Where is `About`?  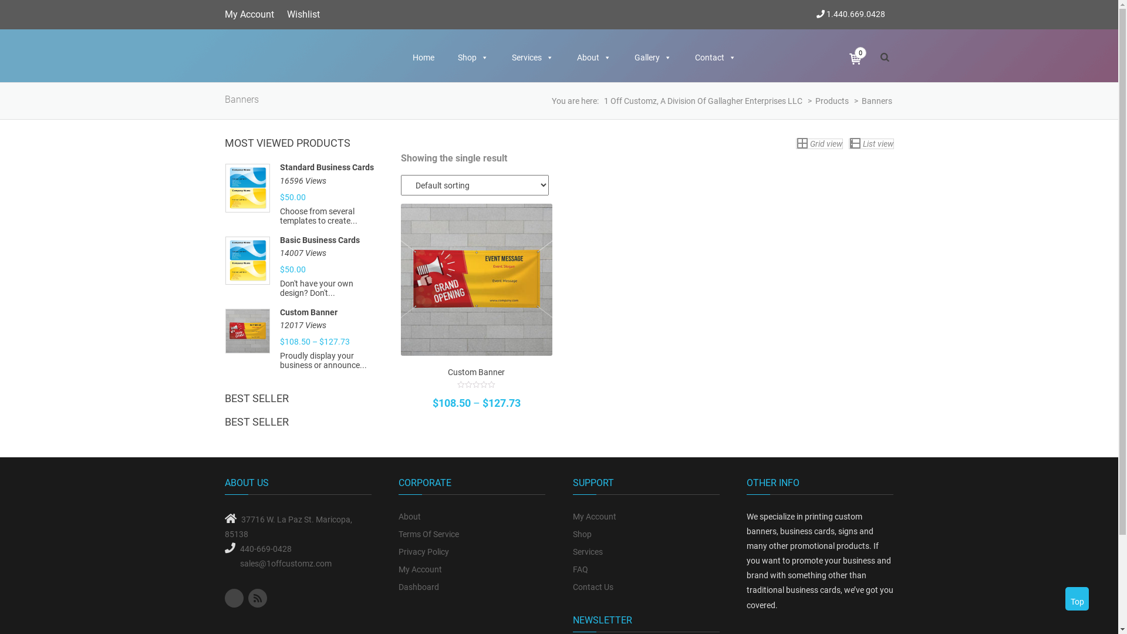 About is located at coordinates (593, 58).